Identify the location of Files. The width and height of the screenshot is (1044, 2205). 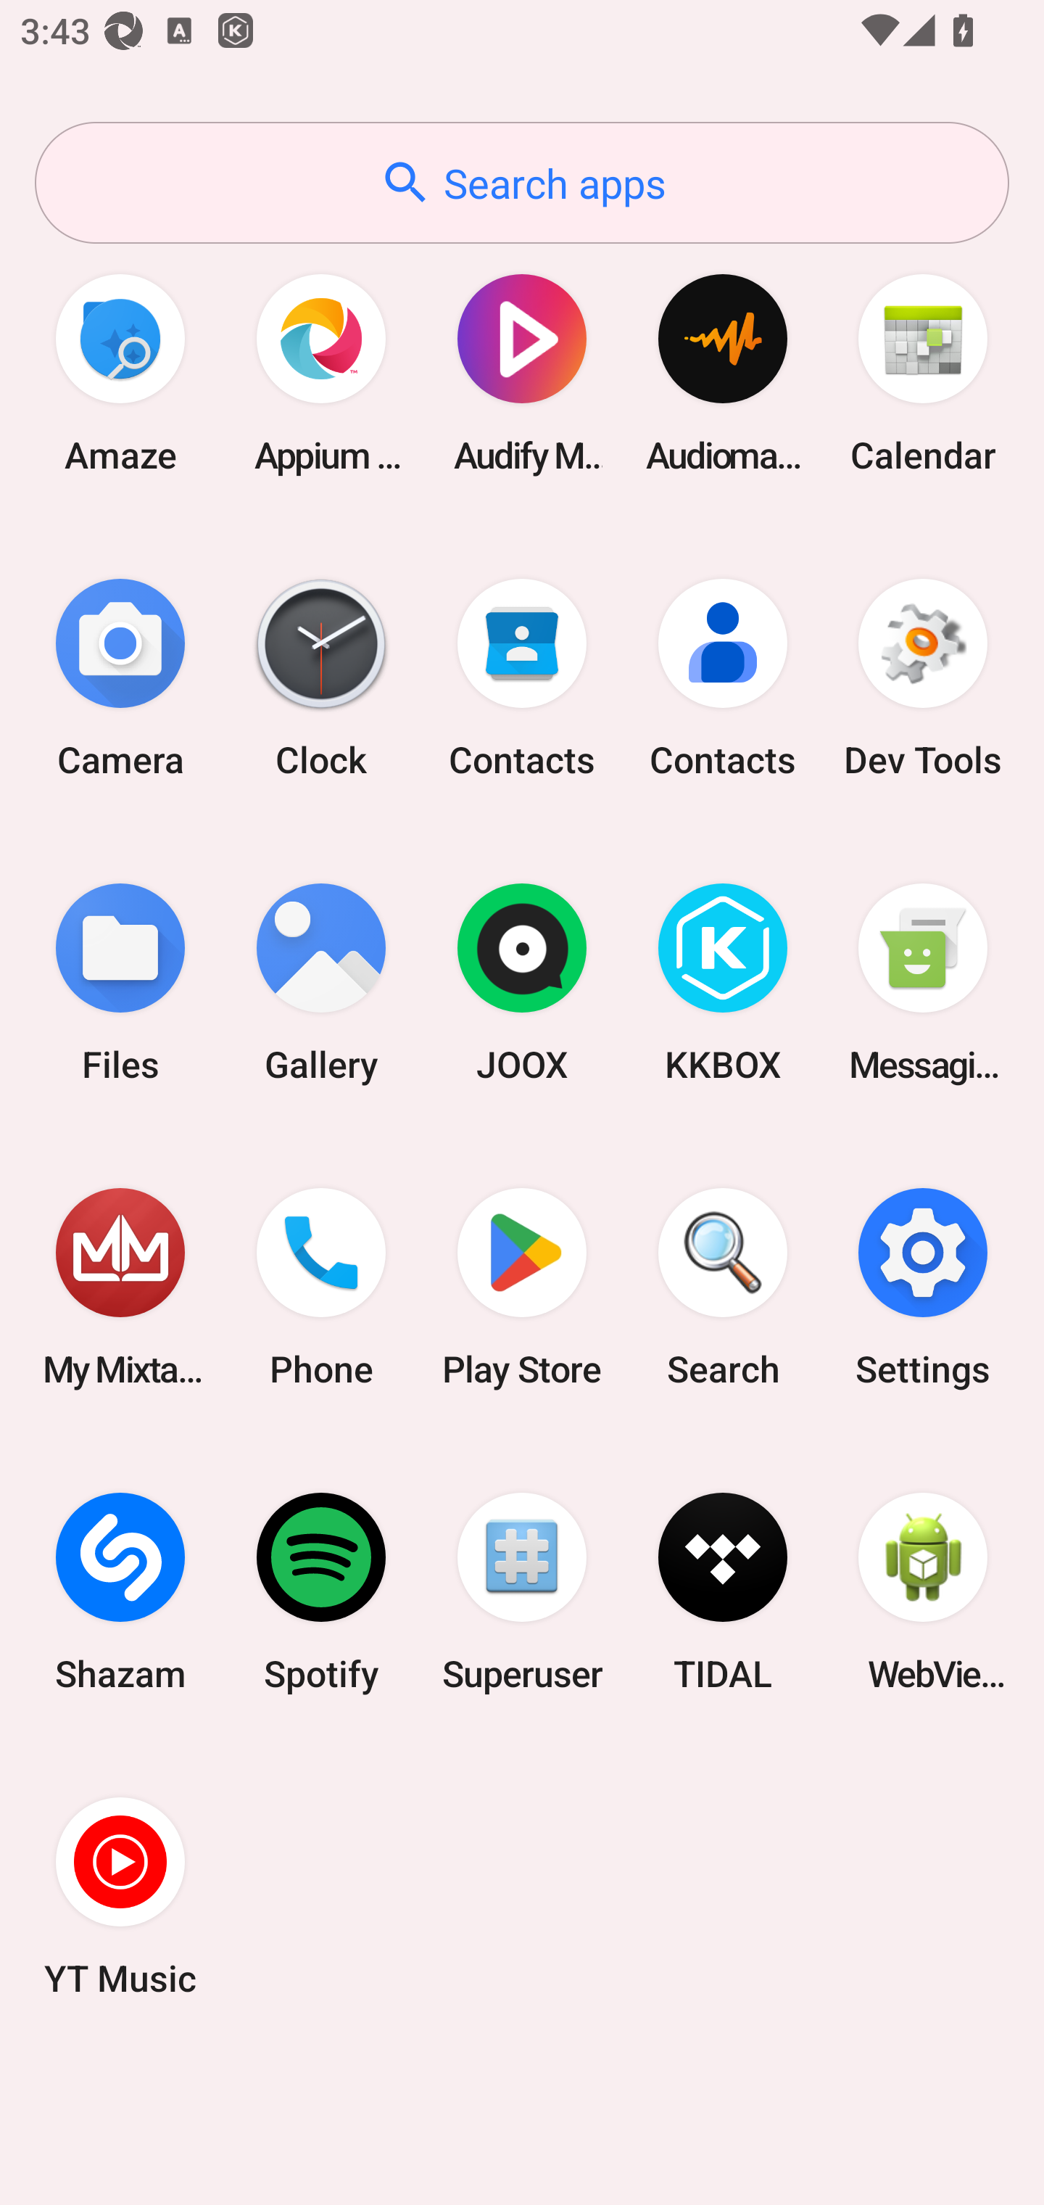
(120, 984).